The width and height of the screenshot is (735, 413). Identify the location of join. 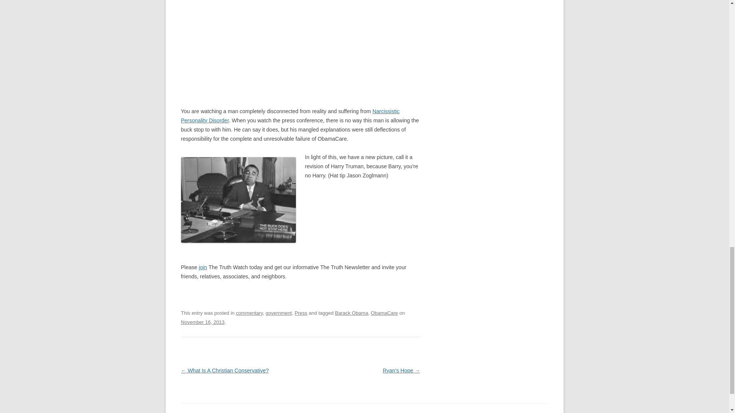
(203, 267).